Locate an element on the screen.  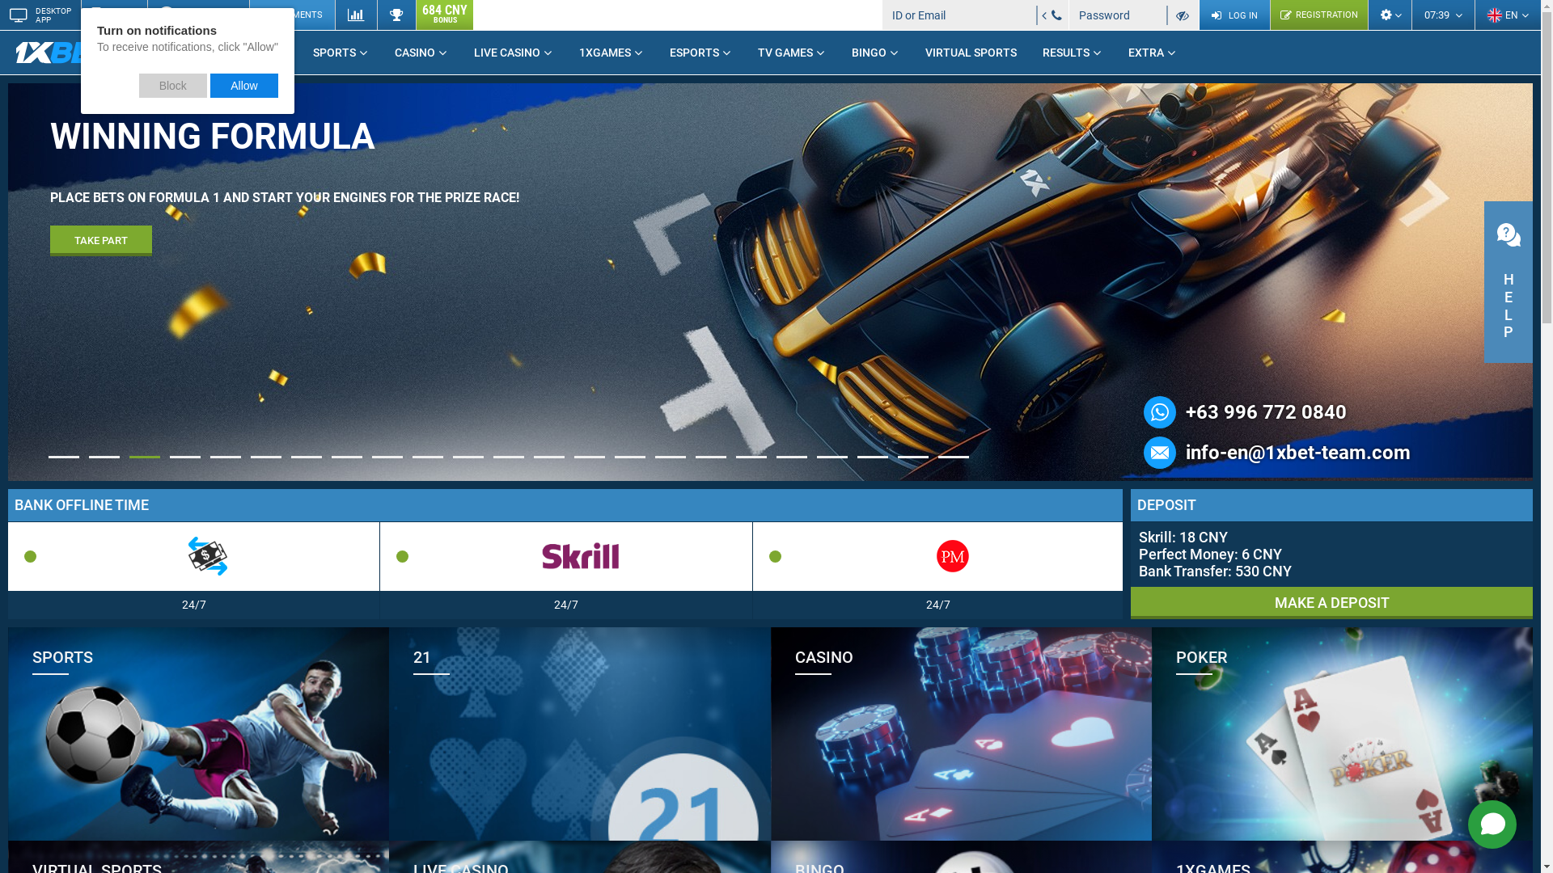
LIVE CASINO is located at coordinates (514, 53).